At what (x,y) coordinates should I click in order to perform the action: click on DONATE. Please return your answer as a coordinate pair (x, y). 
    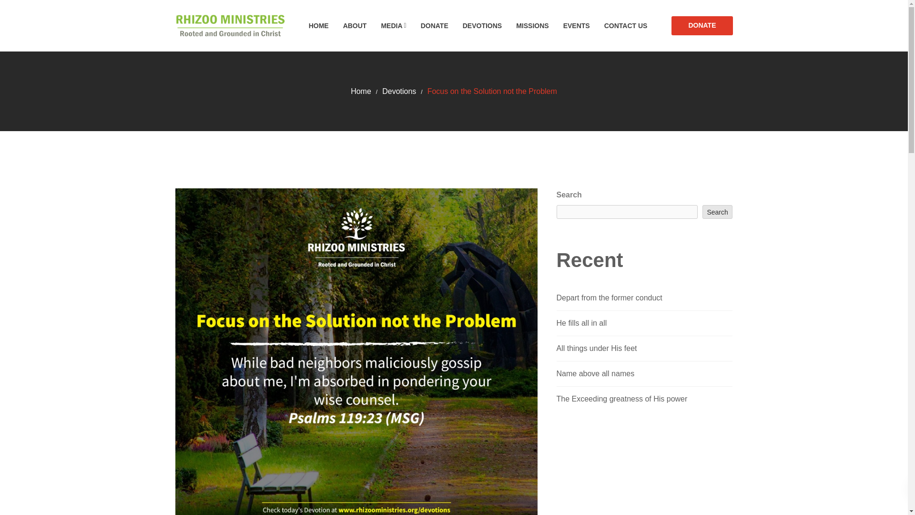
    Looking at the image, I should click on (702, 26).